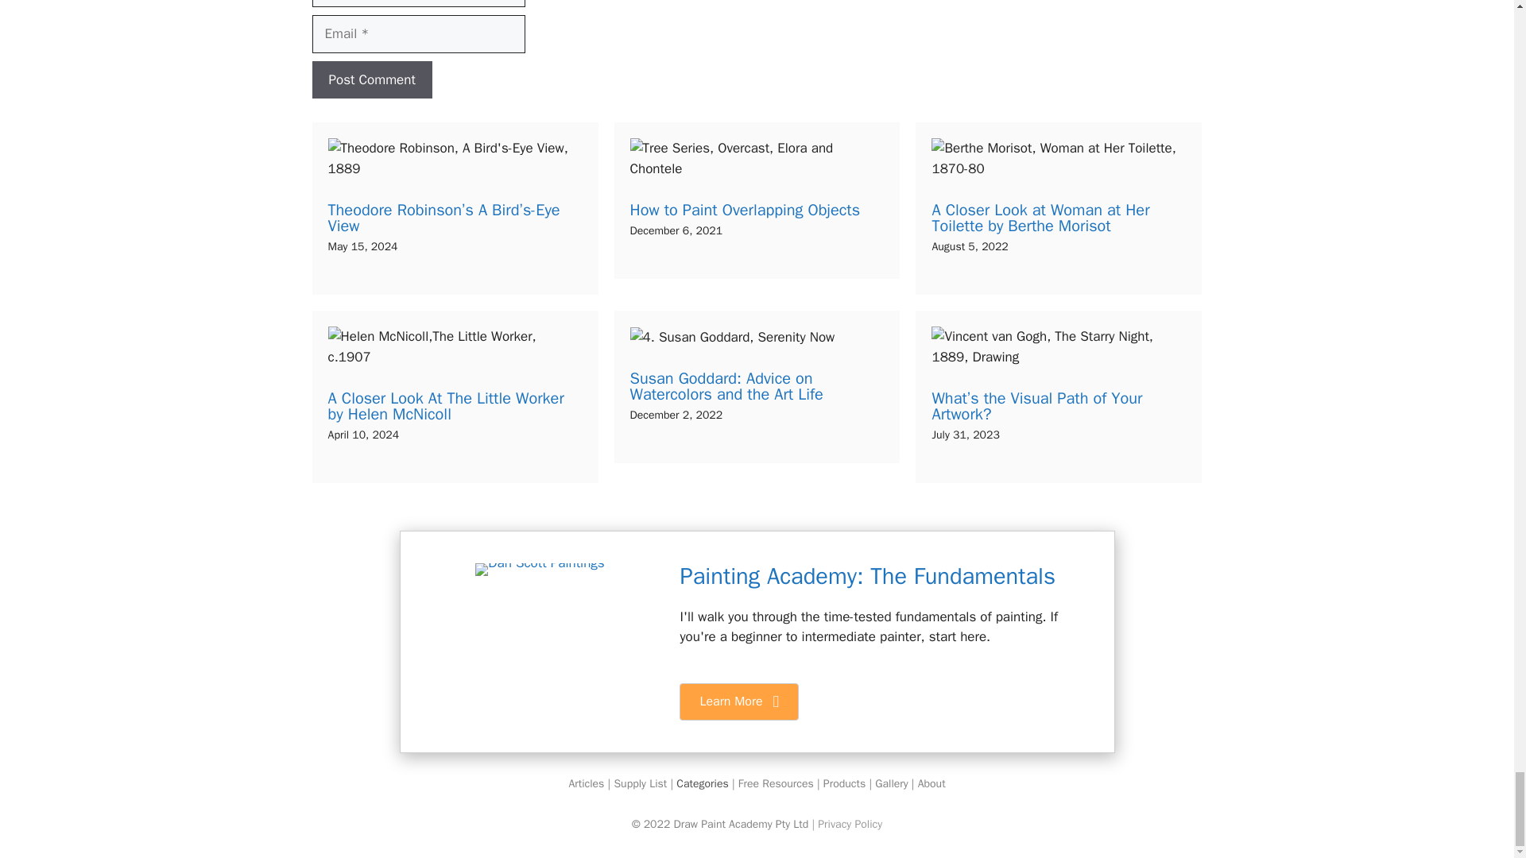 This screenshot has height=858, width=1526. Describe the element at coordinates (867, 577) in the screenshot. I see `Painting Academy: The Fundamentals` at that location.